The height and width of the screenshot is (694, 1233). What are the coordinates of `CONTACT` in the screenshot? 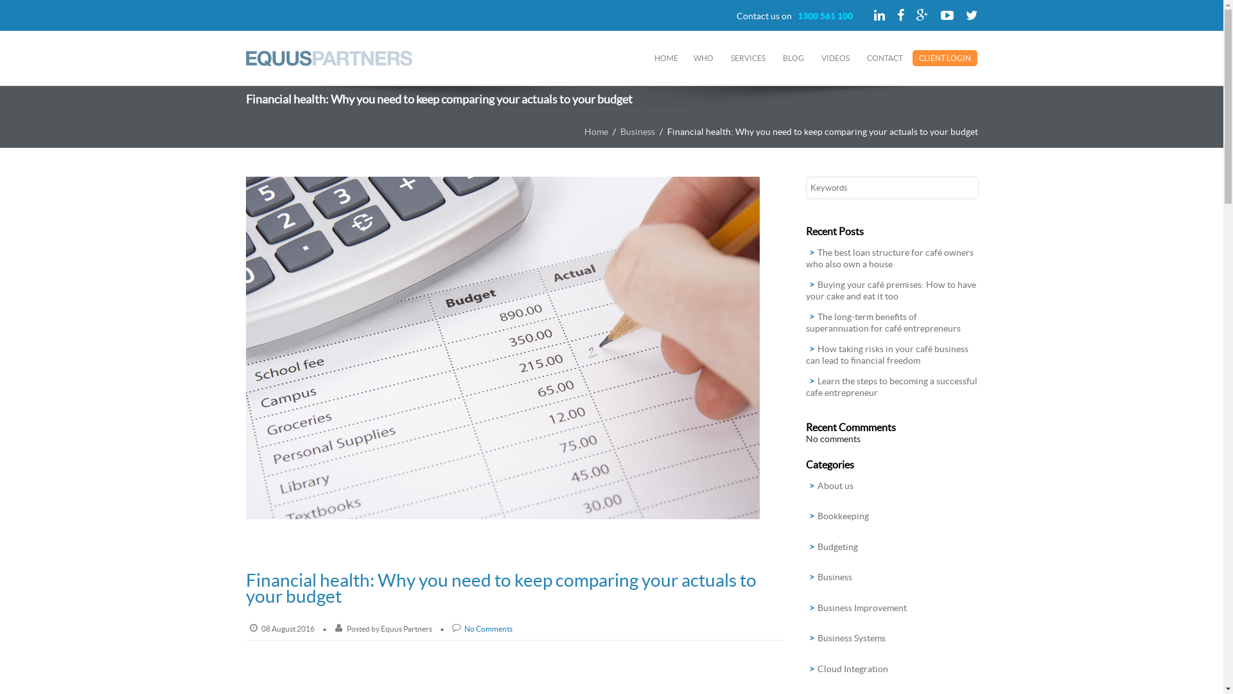 It's located at (885, 58).